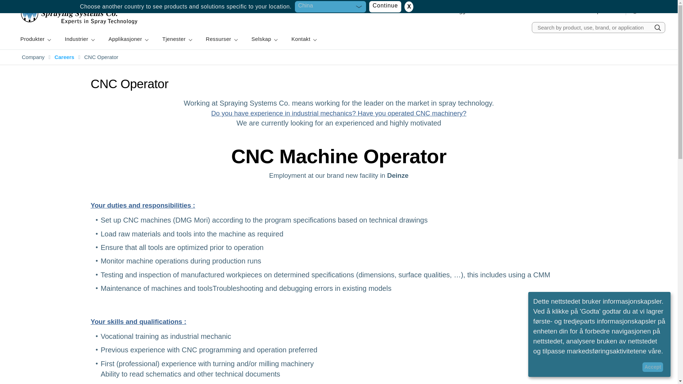 This screenshot has width=683, height=384. Describe the element at coordinates (385, 6) in the screenshot. I see `Continue` at that location.